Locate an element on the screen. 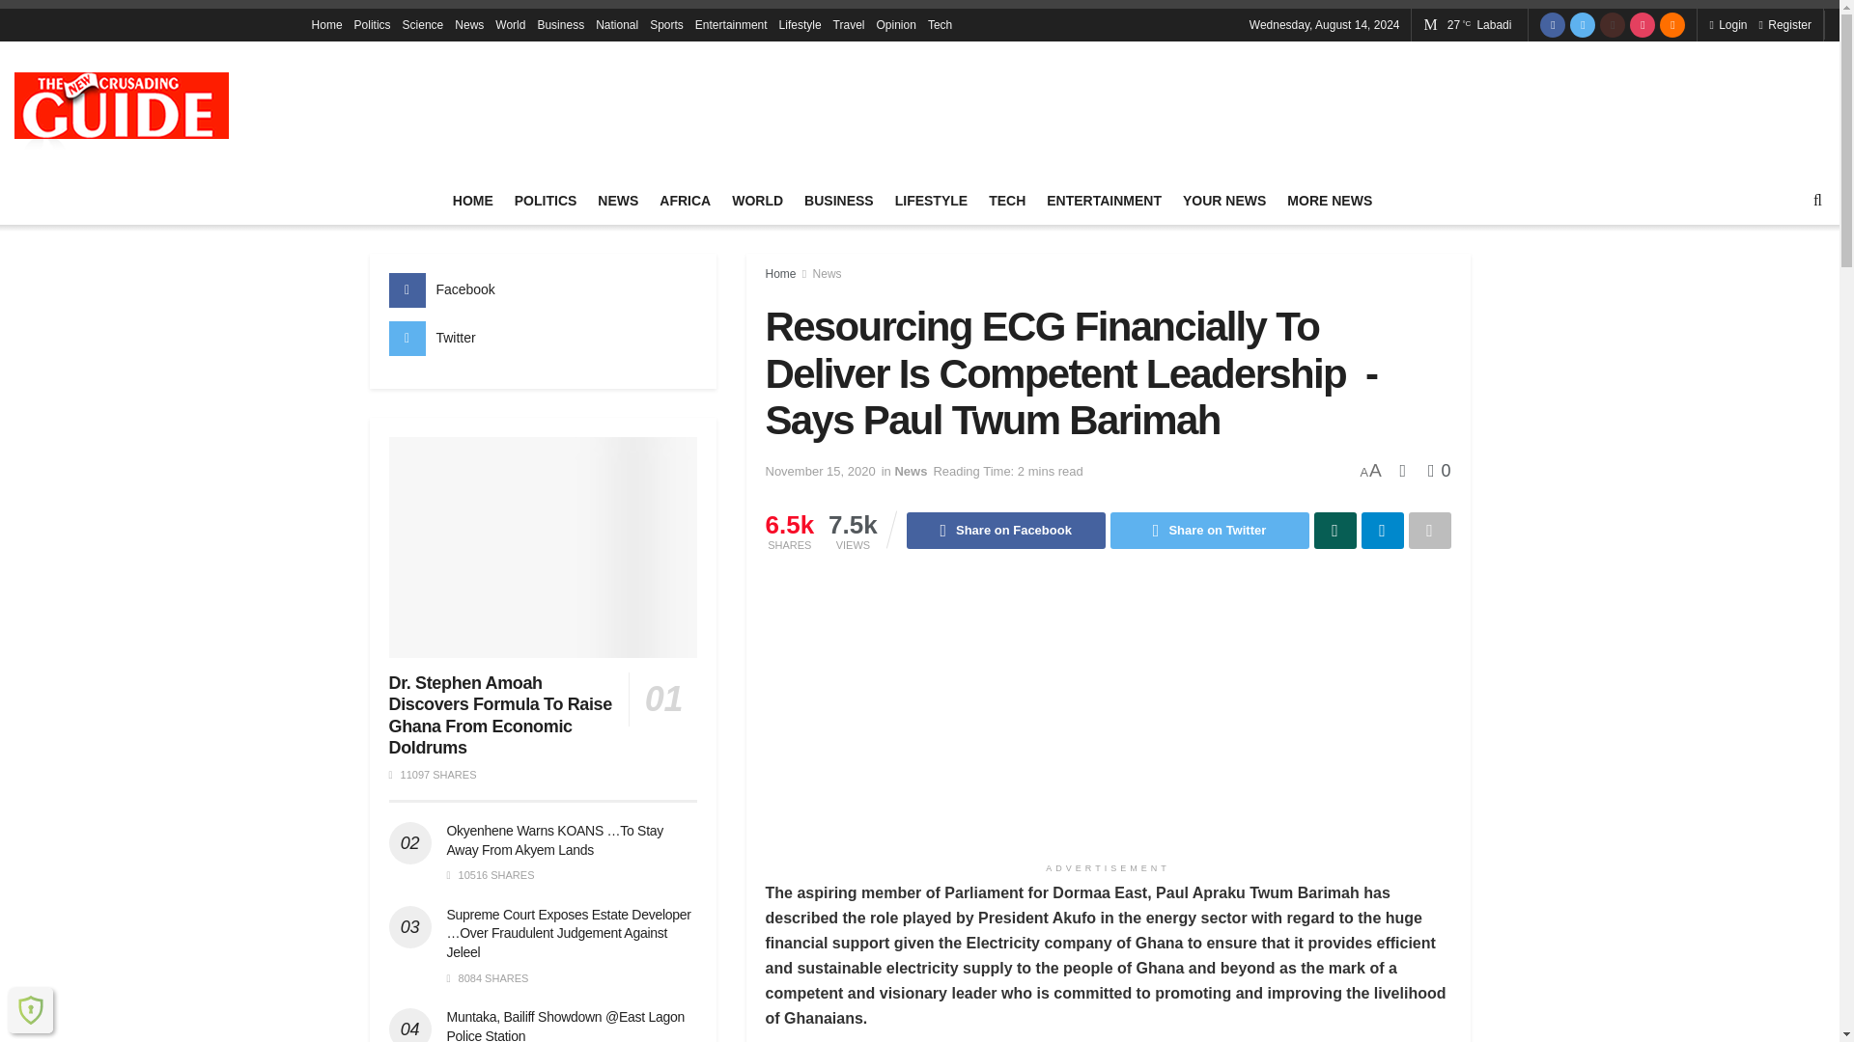 The image size is (1854, 1042). LIFESTYLE is located at coordinates (931, 201).